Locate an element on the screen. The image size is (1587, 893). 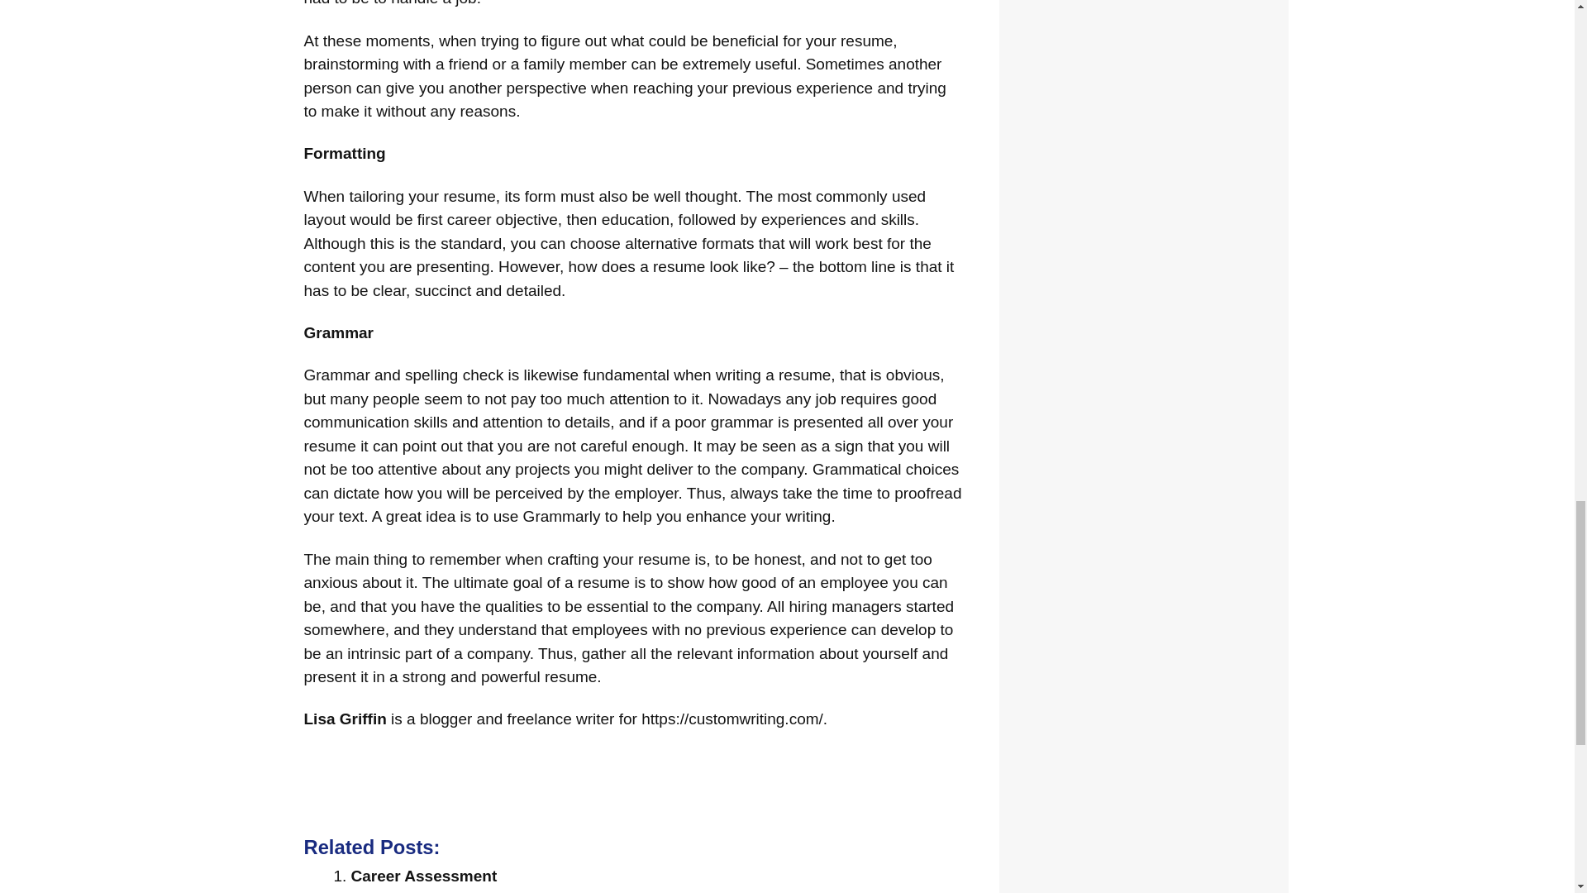
enhance your writing is located at coordinates (757, 516).